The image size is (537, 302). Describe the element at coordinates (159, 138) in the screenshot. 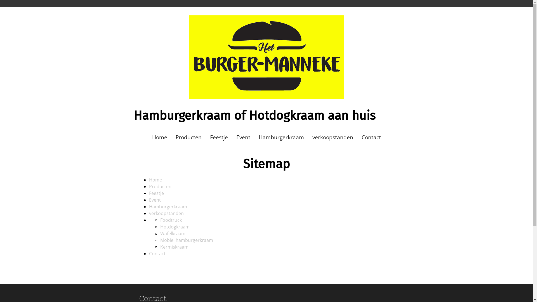

I see `Home` at that location.